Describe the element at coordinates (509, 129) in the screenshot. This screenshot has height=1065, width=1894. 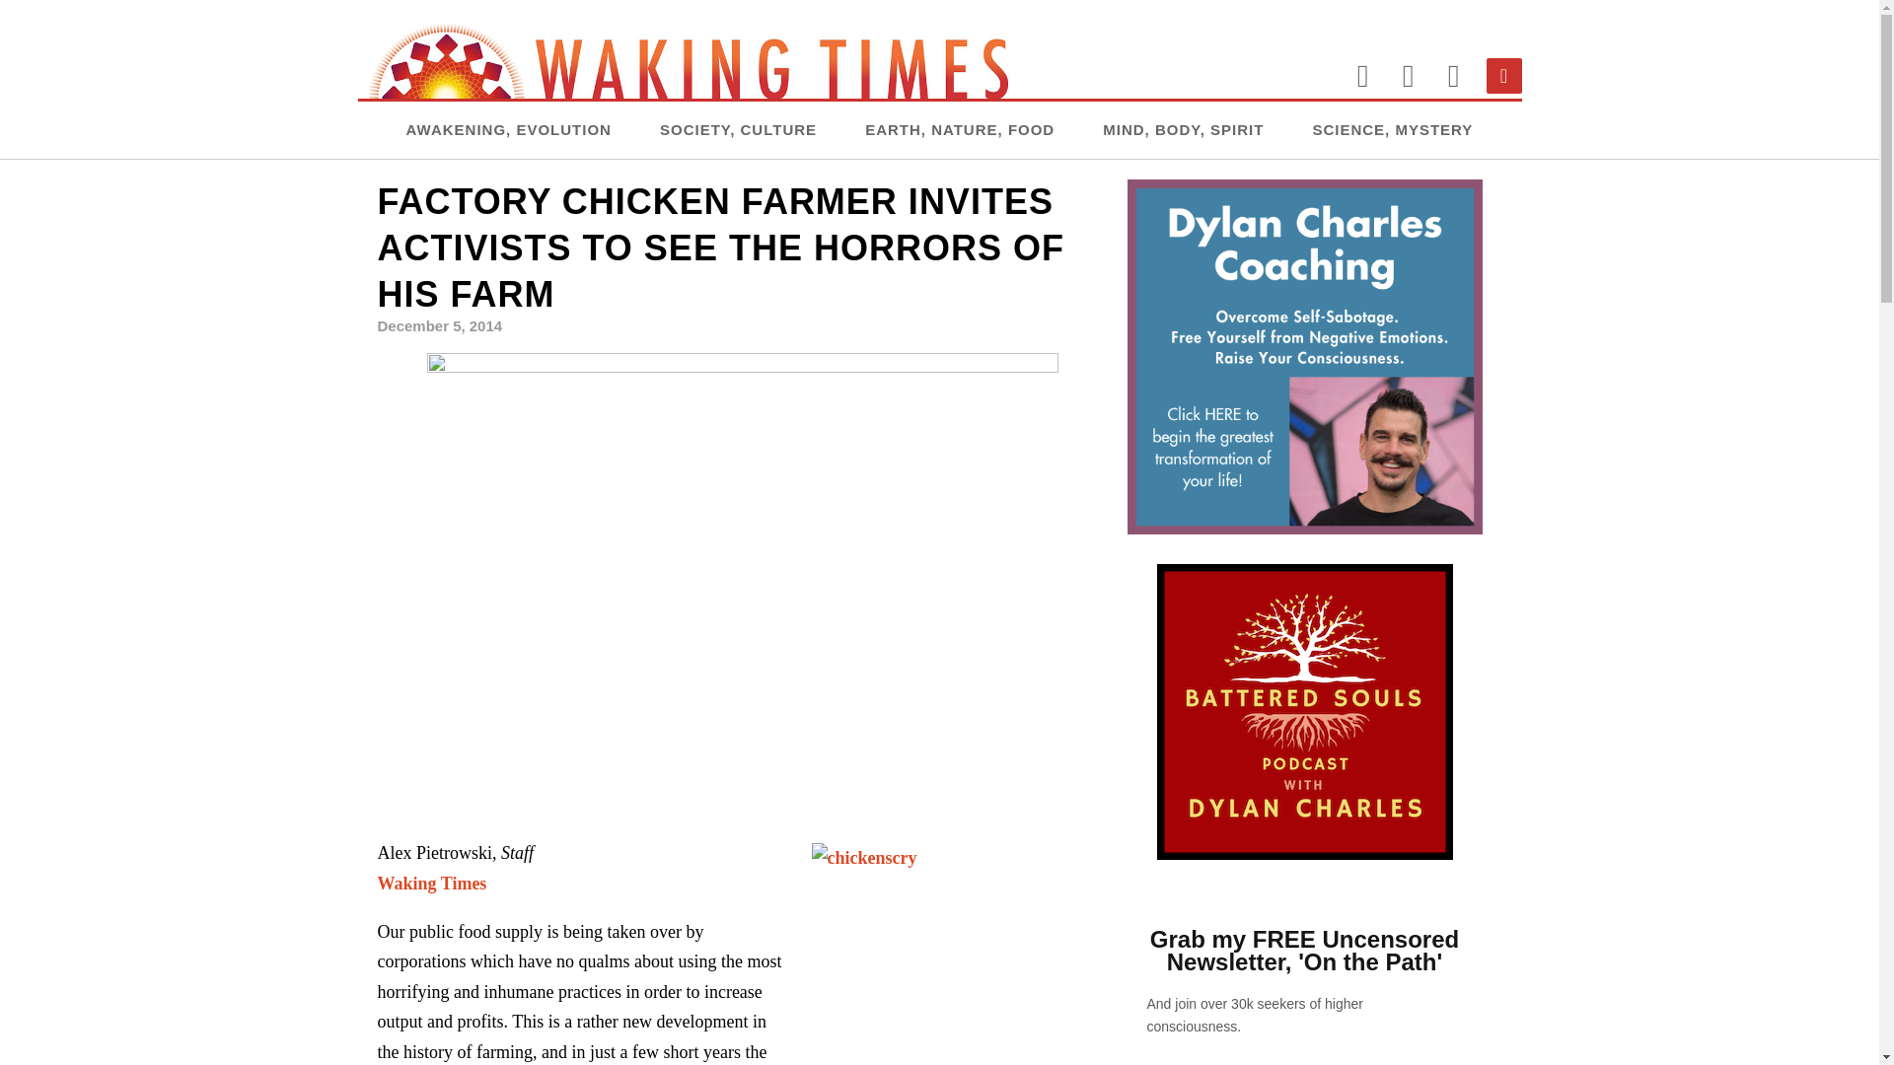
I see `AWAKENING, EVOLUTION` at that location.